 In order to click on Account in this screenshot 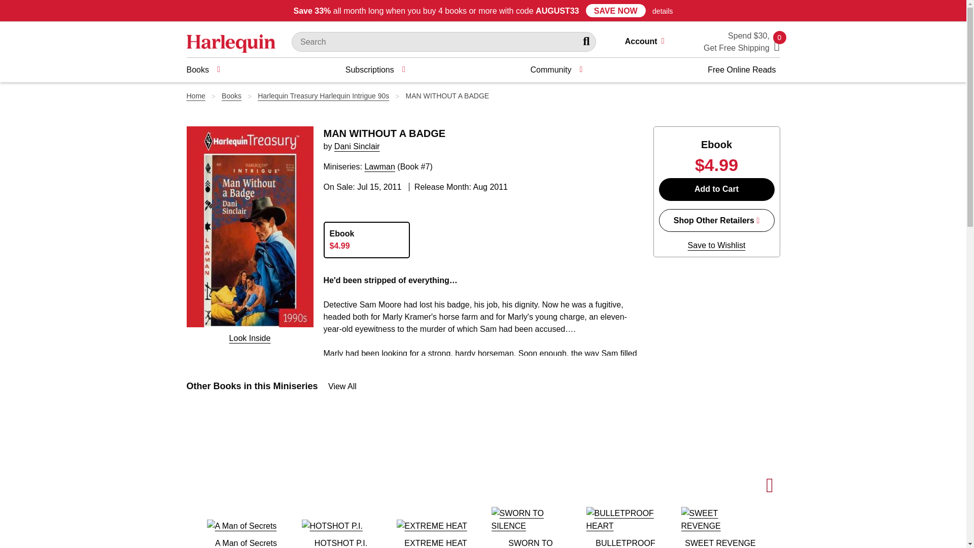, I will do `click(649, 43)`.